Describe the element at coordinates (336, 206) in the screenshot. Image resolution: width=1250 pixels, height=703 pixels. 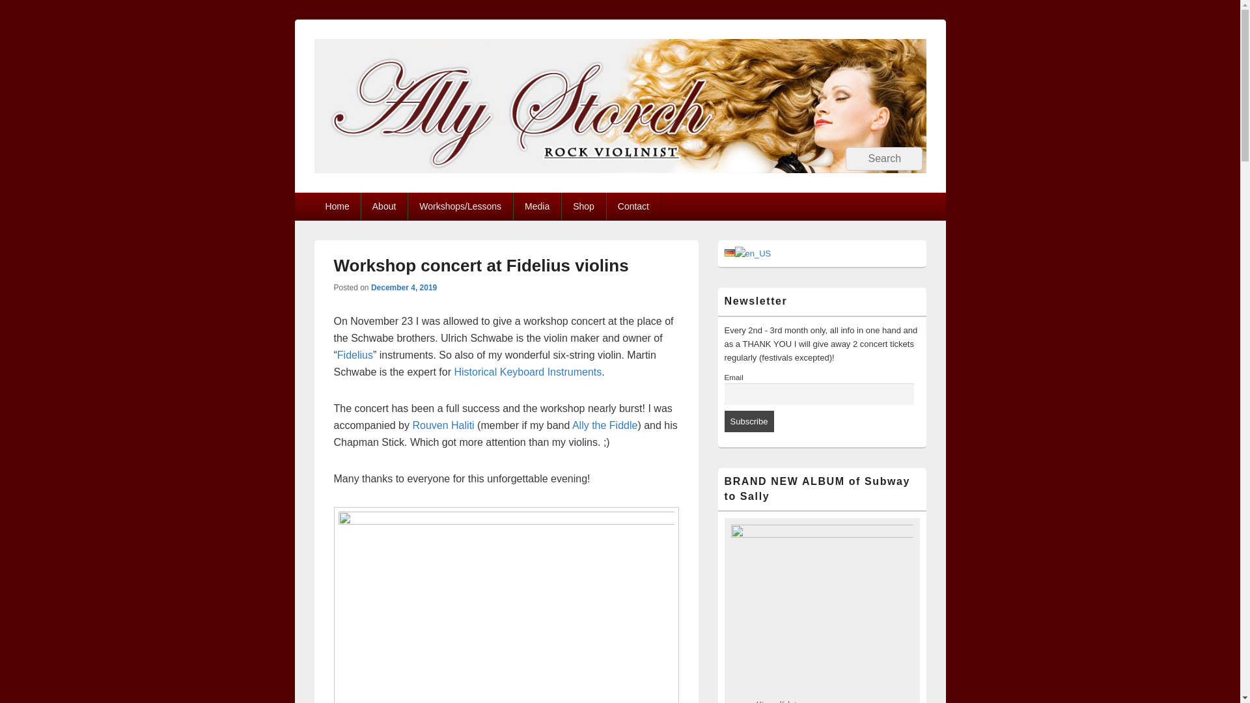
I see `Home` at that location.